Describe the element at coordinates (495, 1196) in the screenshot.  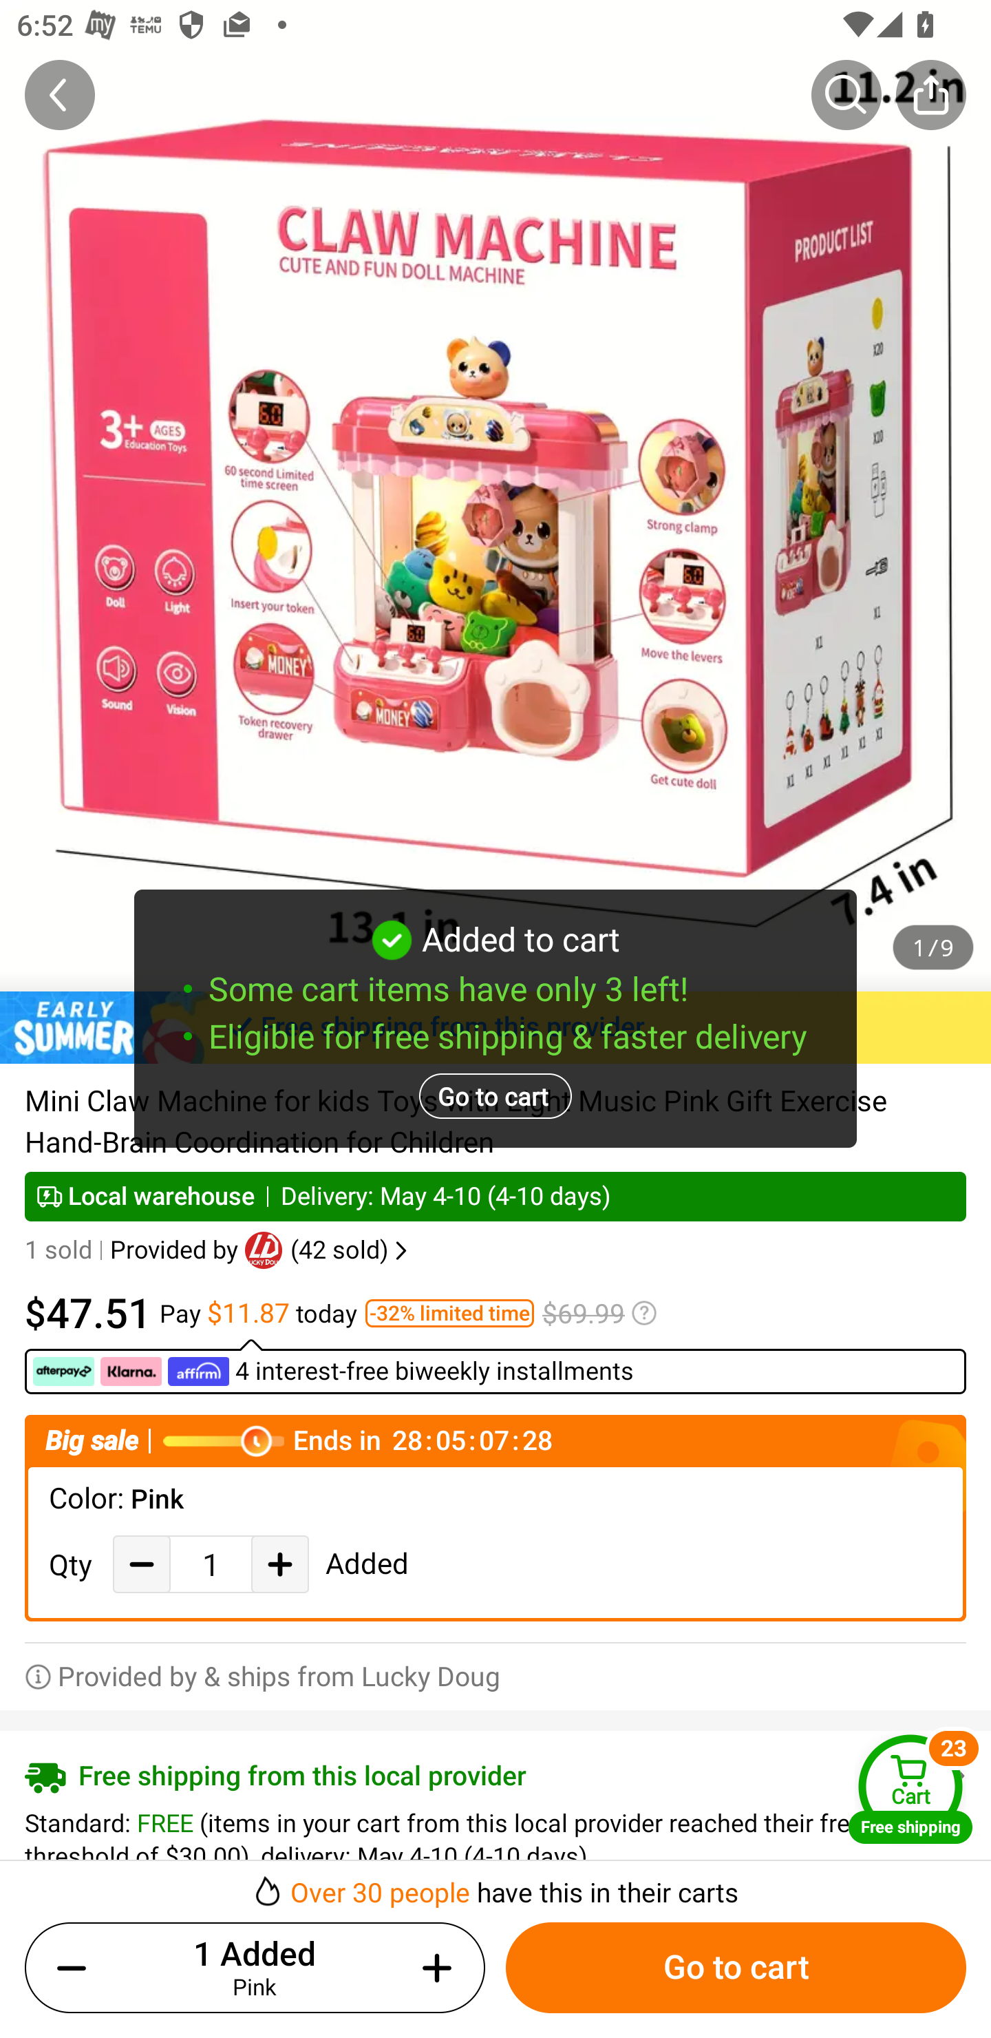
I see `Local warehouse Delivery: May 4-10 (4-10 days)` at that location.